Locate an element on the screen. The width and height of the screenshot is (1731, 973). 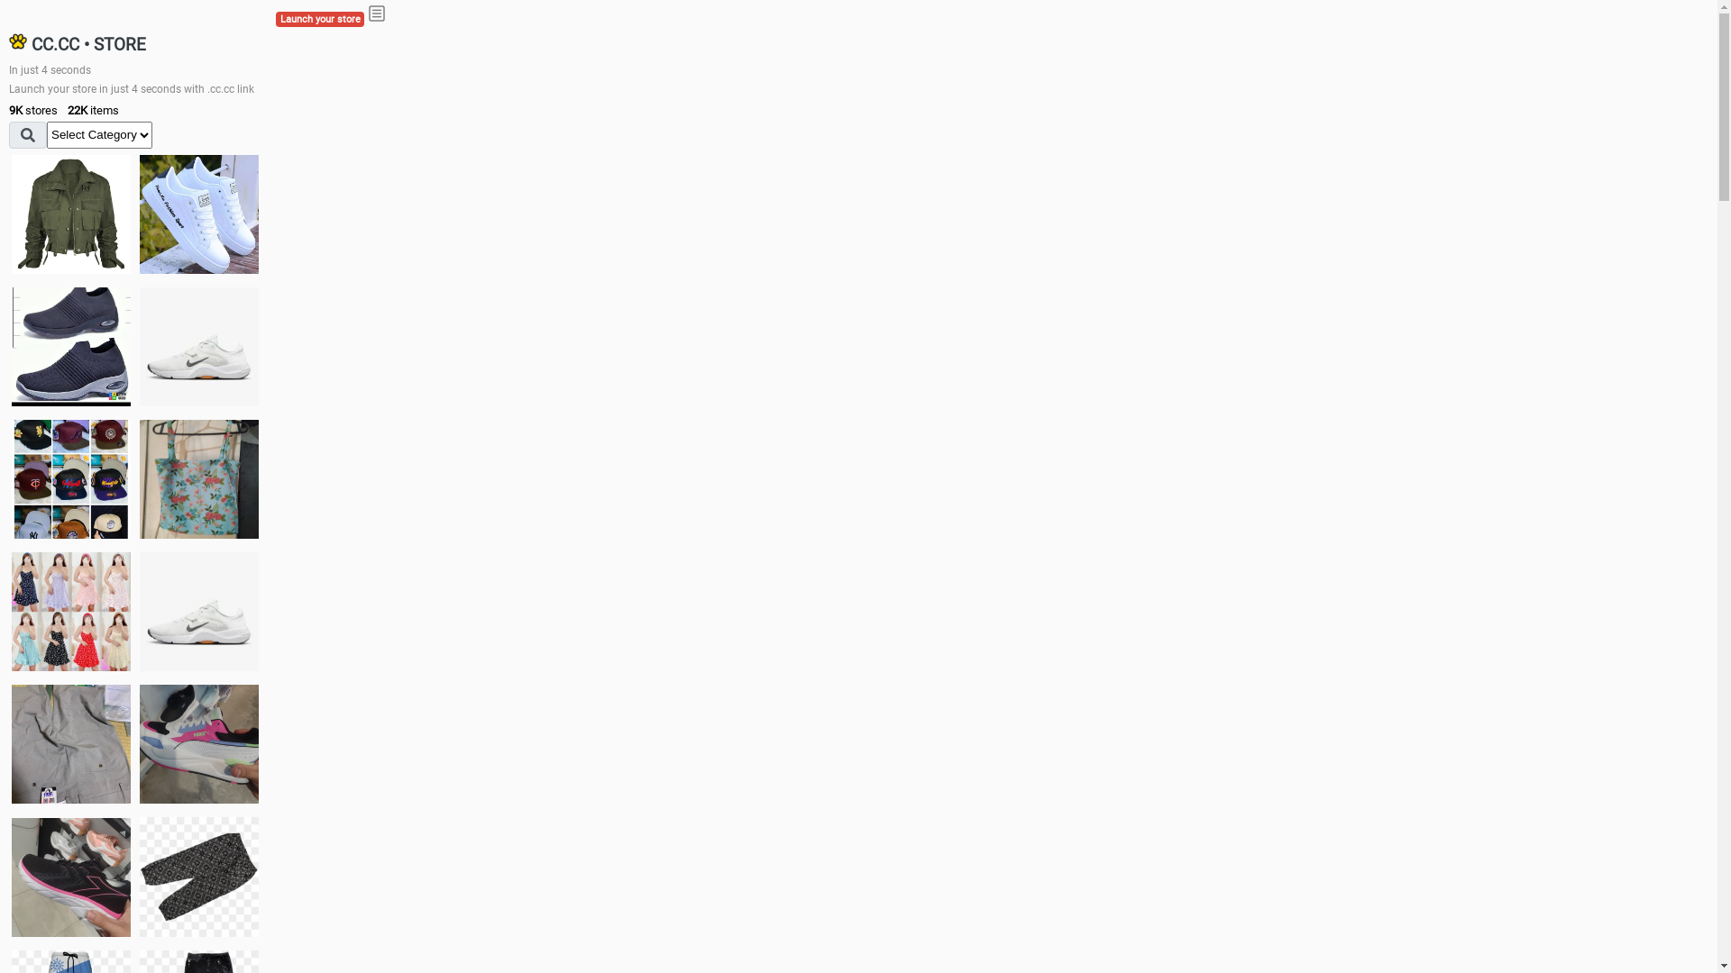
Ukay cloth is located at coordinates (199, 479).